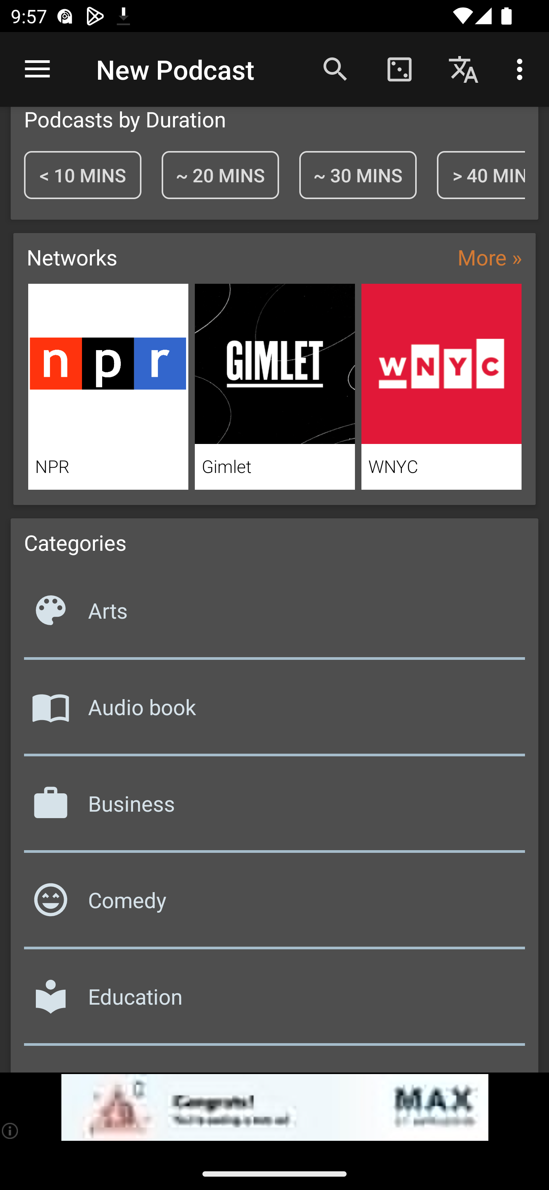 The height and width of the screenshot is (1190, 549). I want to click on ~ 30 MINS, so click(358, 175).